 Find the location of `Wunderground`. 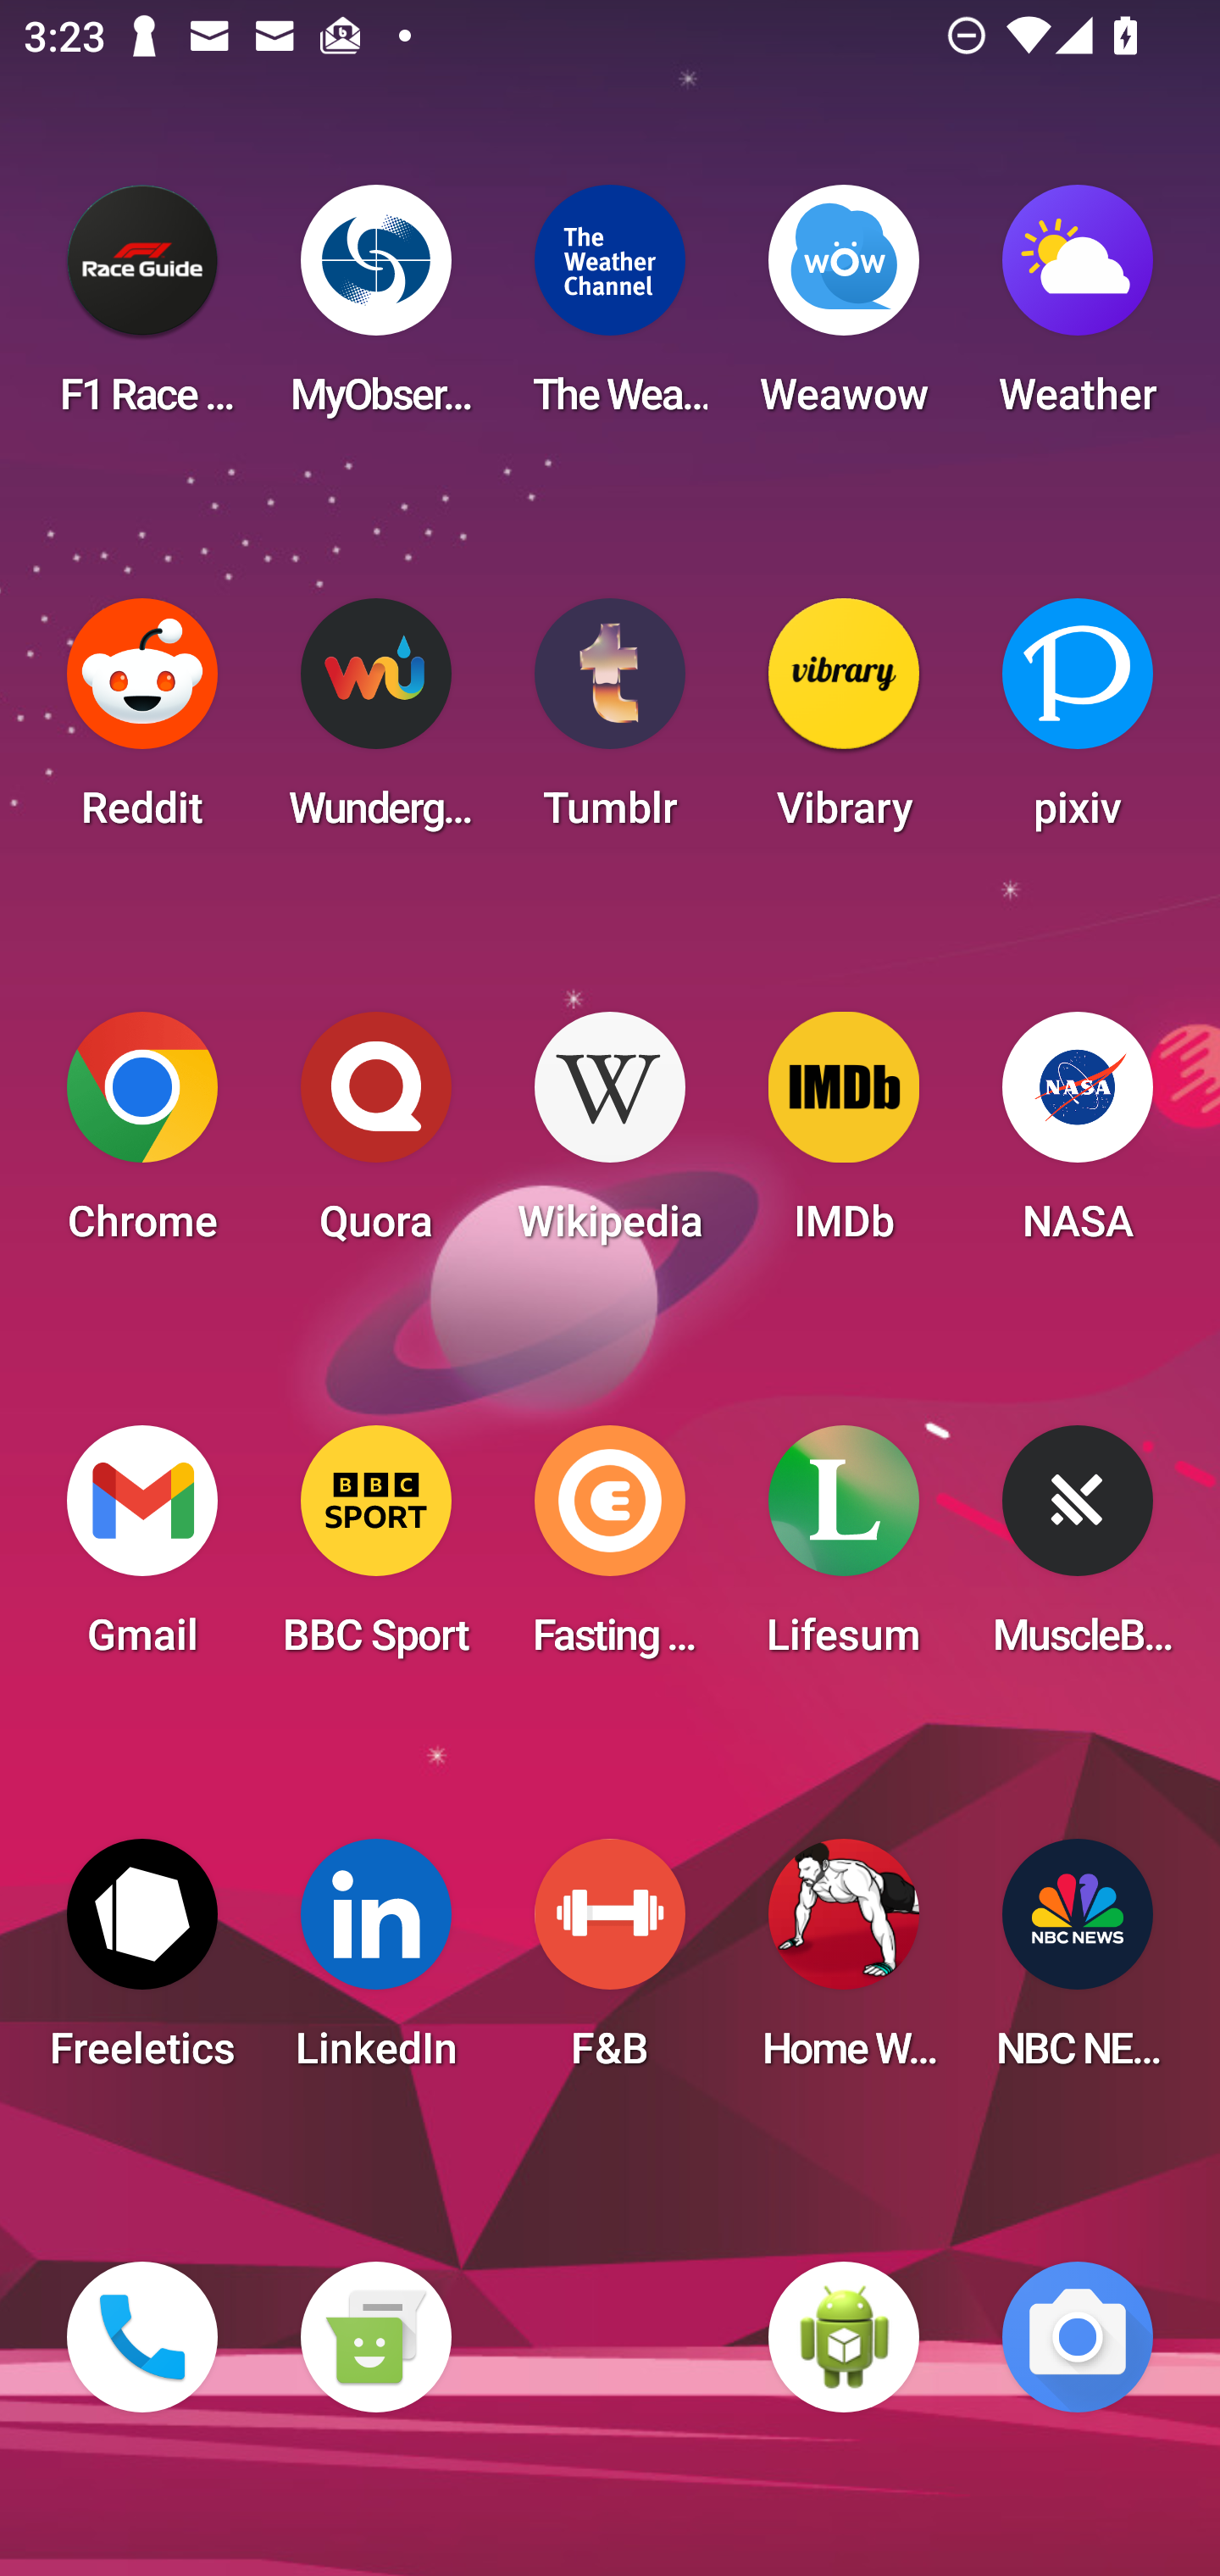

Wunderground is located at coordinates (375, 724).